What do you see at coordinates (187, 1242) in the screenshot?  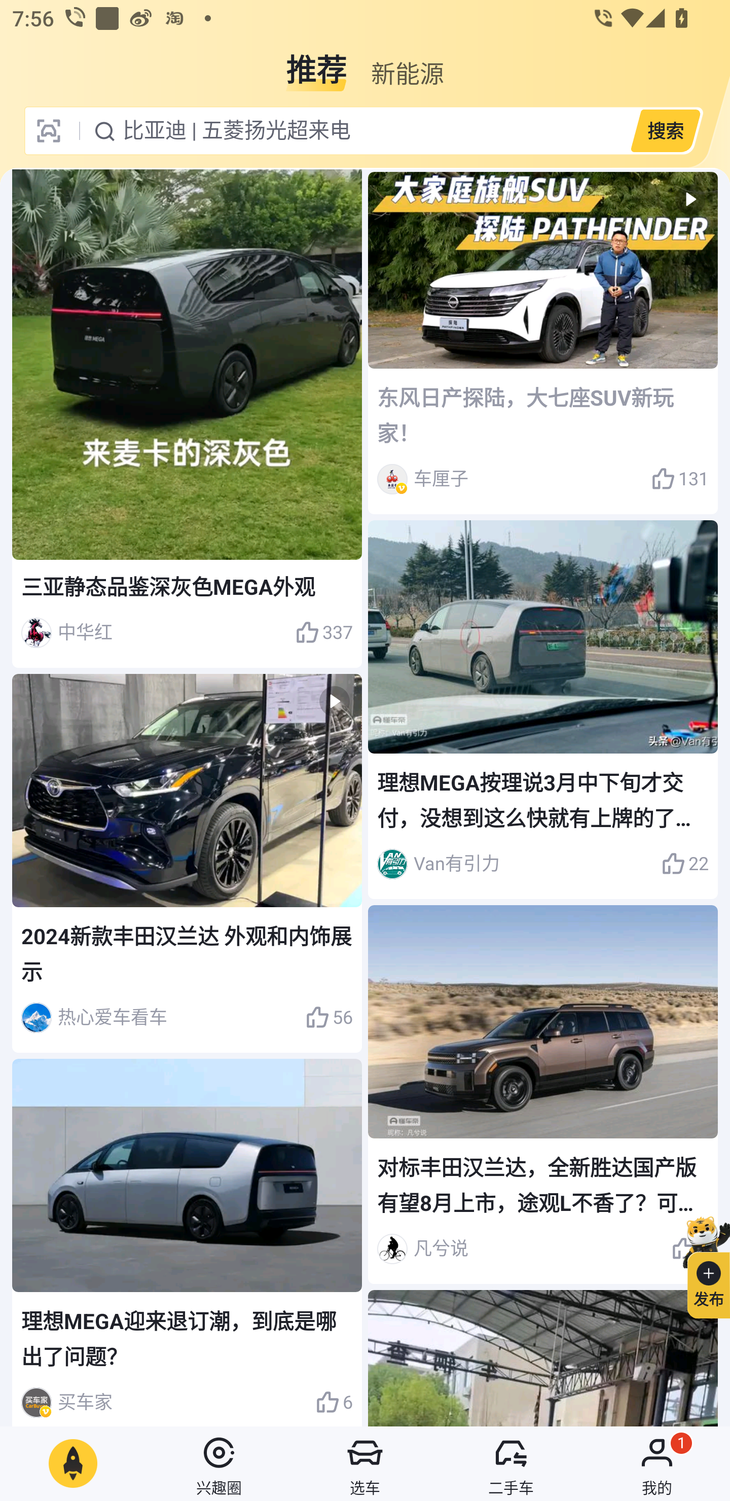 I see `理想MEGA迎来退订潮，到底是哪出了问题？ 买车家 6` at bounding box center [187, 1242].